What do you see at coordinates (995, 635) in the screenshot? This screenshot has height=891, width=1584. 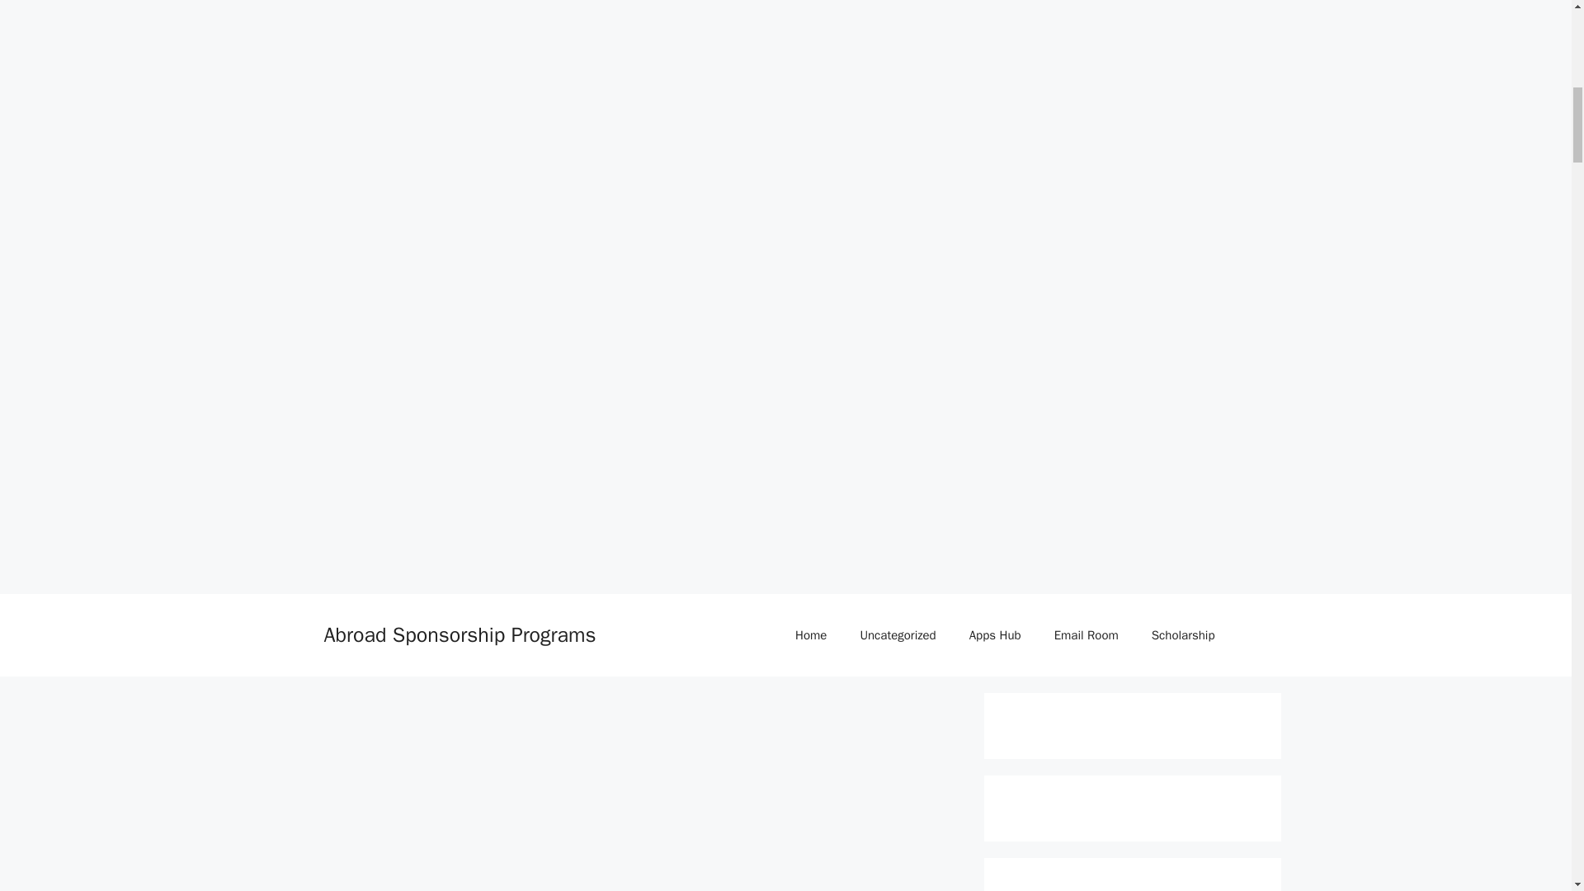 I see `Apps Hub` at bounding box center [995, 635].